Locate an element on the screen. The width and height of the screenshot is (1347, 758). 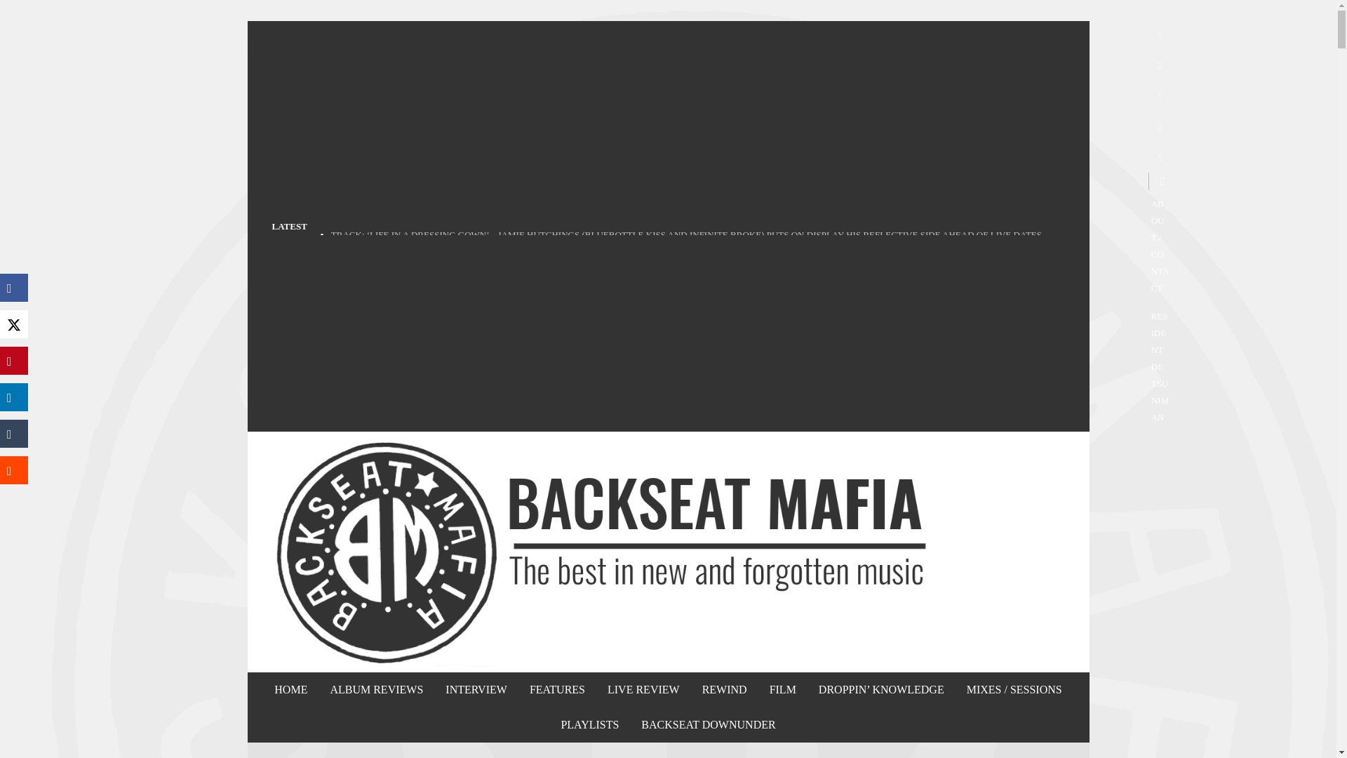
INTERVIEW is located at coordinates (476, 689).